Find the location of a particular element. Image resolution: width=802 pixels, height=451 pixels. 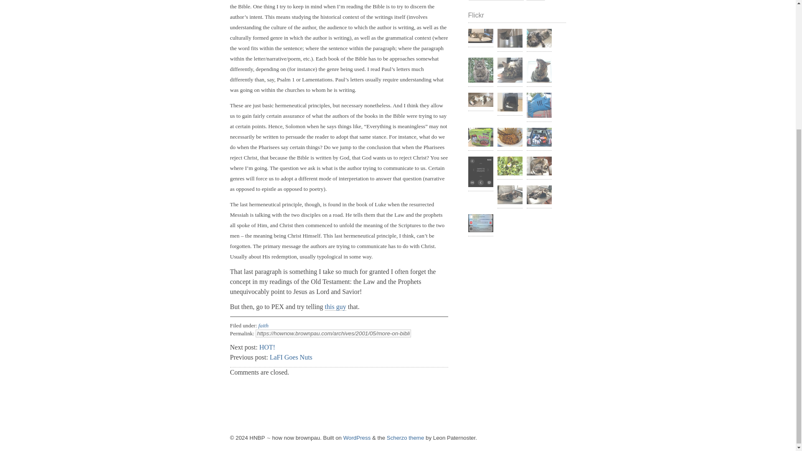

Fish Bridge at Cole Harbour Place playground is located at coordinates (539, 106).